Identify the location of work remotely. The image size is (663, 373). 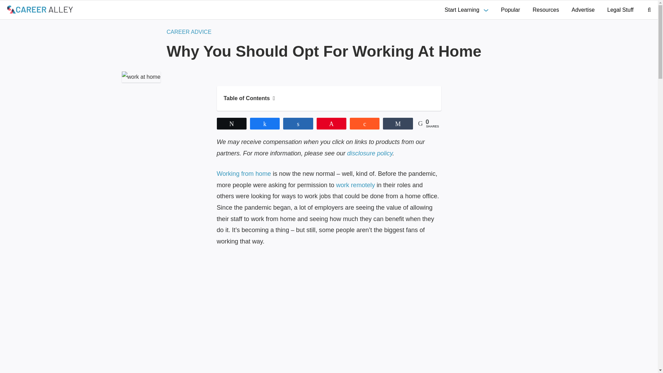
(356, 185).